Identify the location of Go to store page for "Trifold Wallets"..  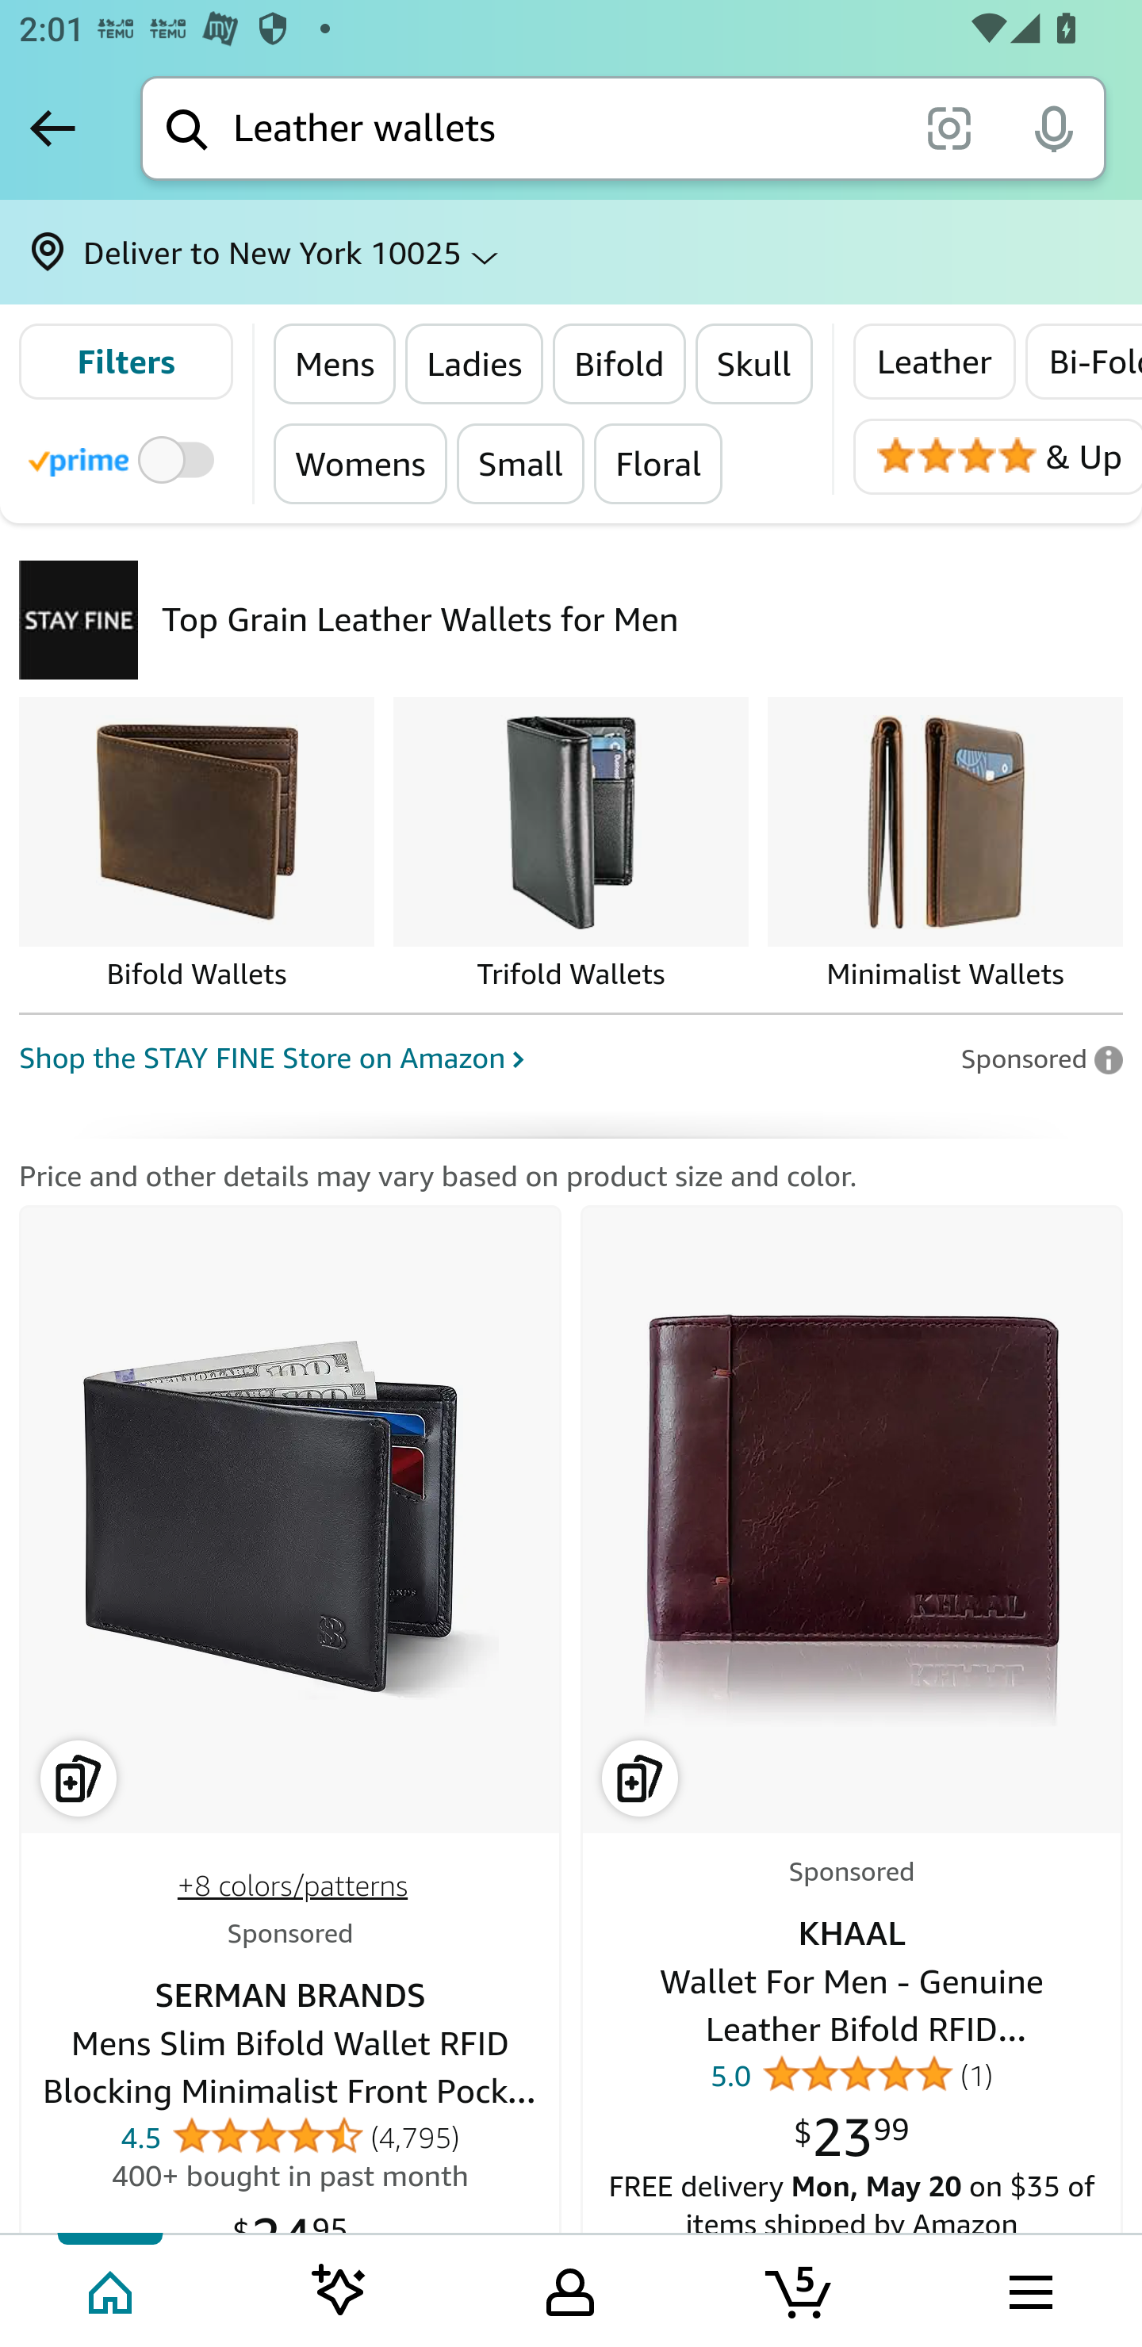
(571, 846).